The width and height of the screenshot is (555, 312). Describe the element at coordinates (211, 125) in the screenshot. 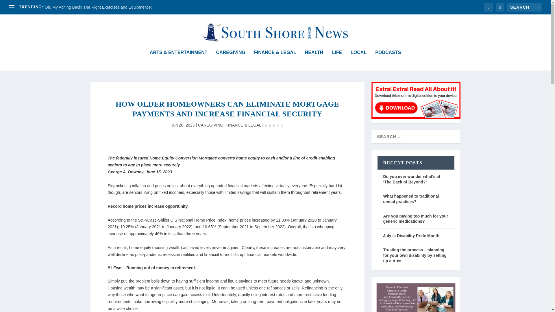

I see `CAREGIVING` at that location.